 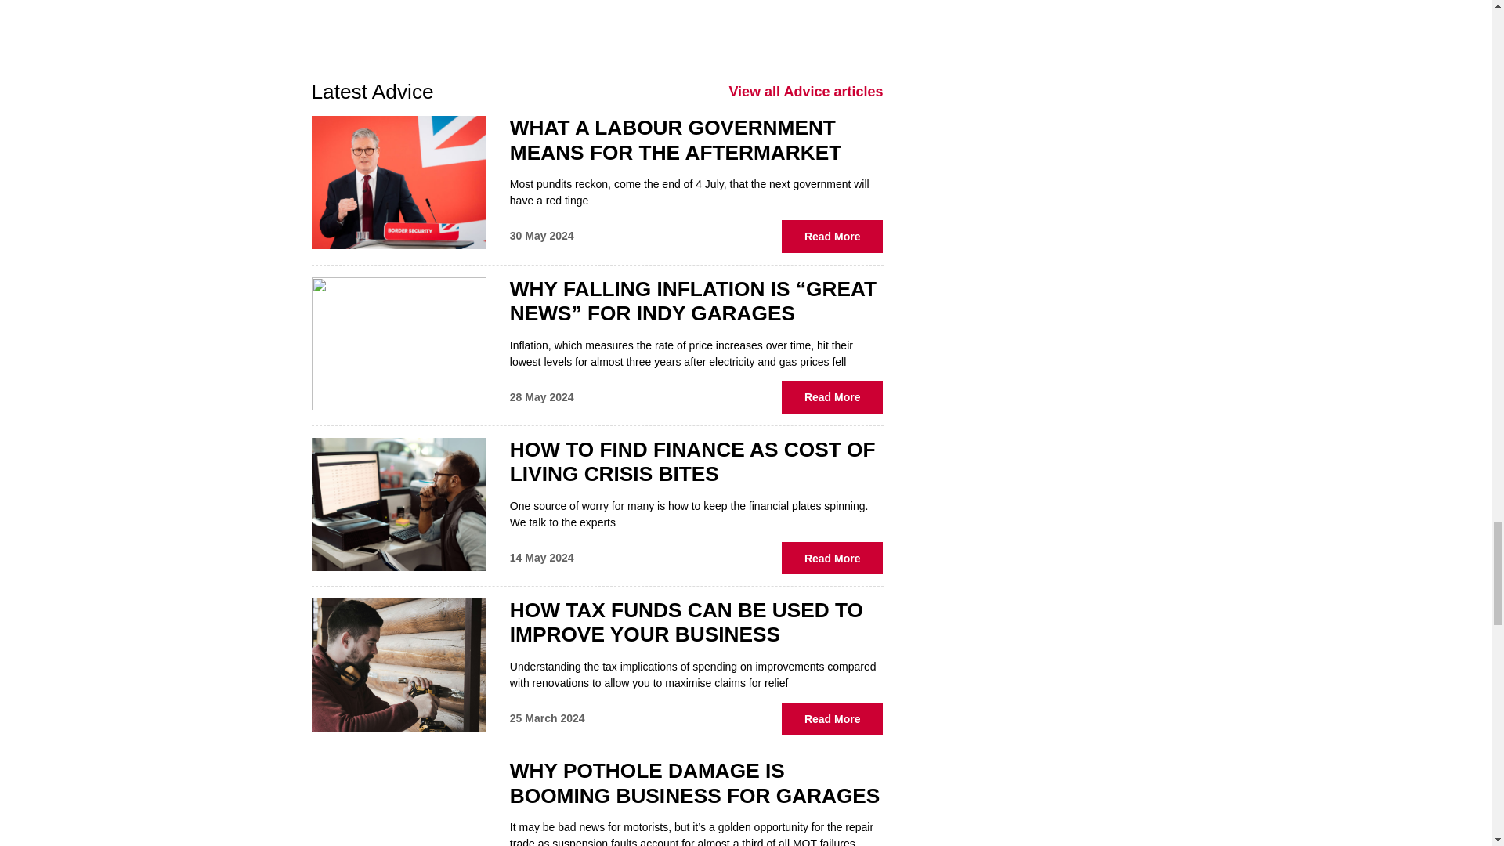 What do you see at coordinates (686, 622) in the screenshot?
I see `HOW TAX FUNDS CAN BE USED TO IMPROVE YOUR BUSINESS` at bounding box center [686, 622].